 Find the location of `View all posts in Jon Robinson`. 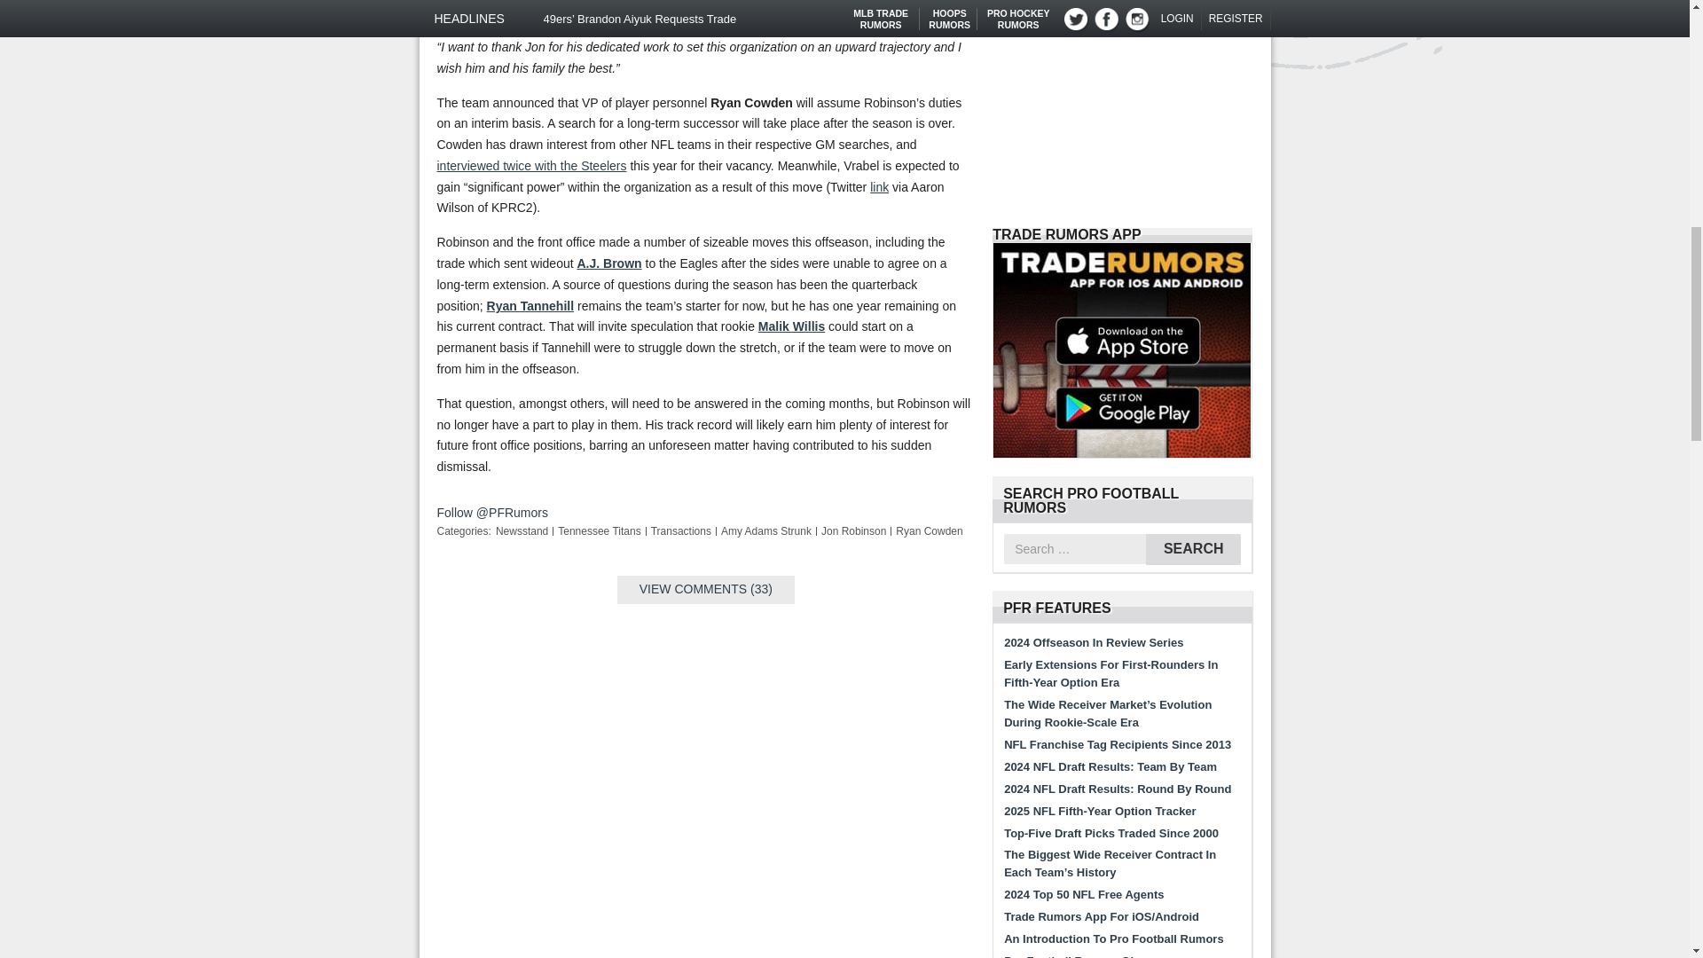

View all posts in Jon Robinson is located at coordinates (853, 530).